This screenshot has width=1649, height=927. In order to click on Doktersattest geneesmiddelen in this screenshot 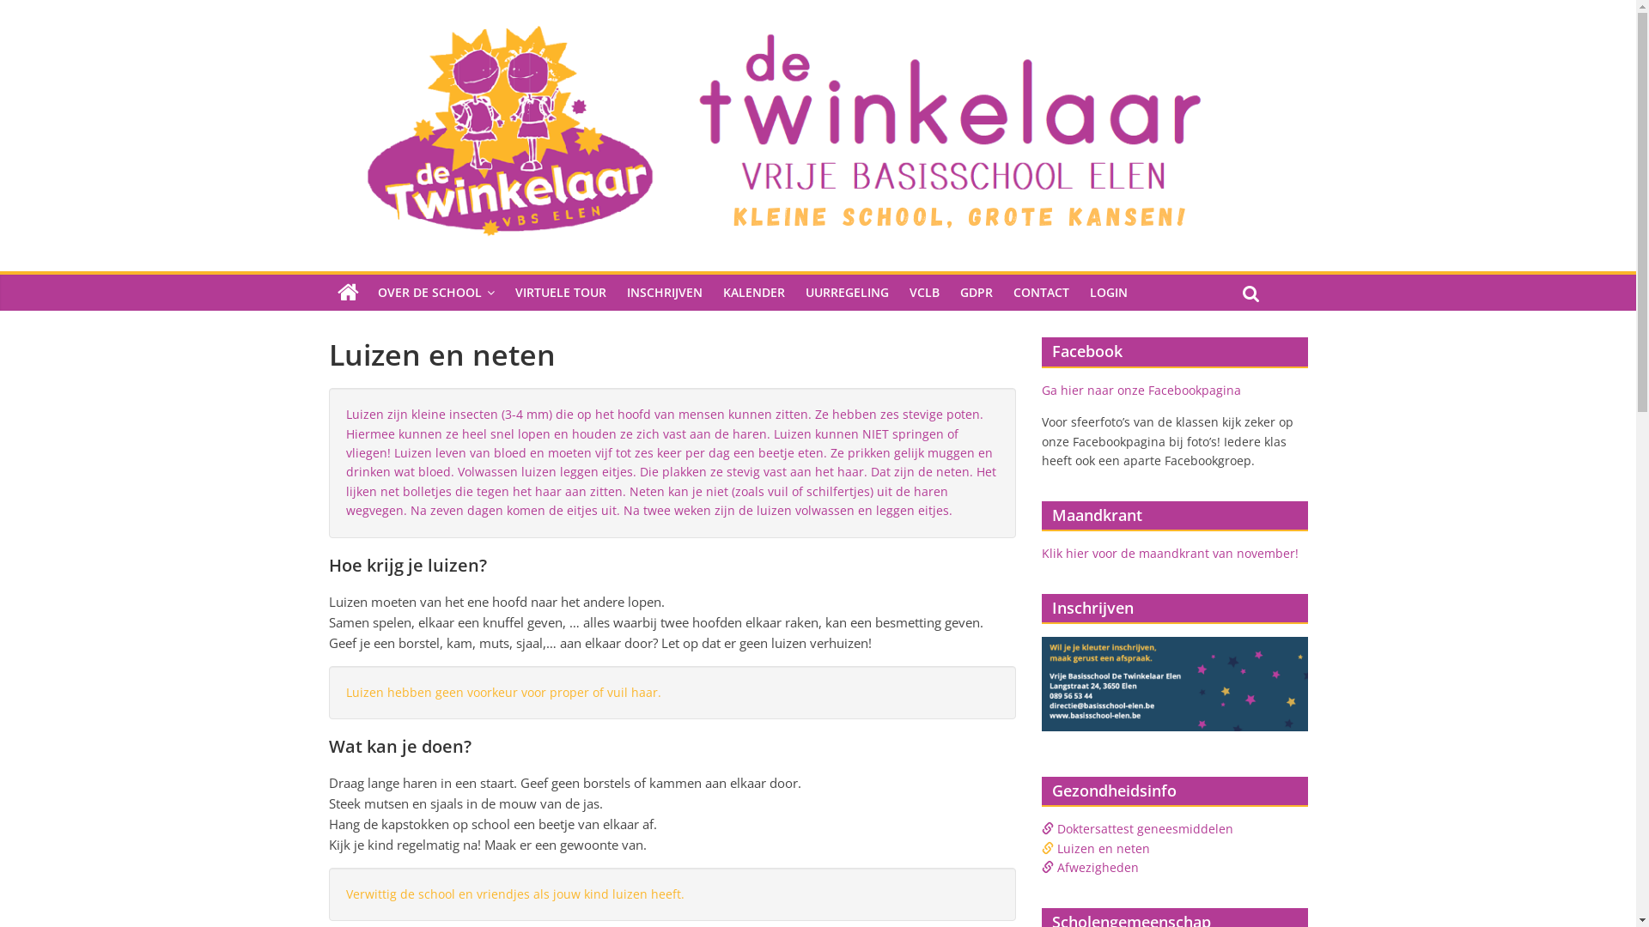, I will do `click(1144, 829)`.